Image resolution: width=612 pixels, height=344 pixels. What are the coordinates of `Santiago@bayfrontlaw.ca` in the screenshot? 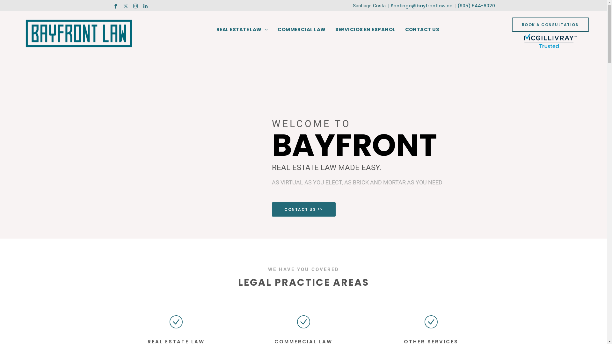 It's located at (422, 6).